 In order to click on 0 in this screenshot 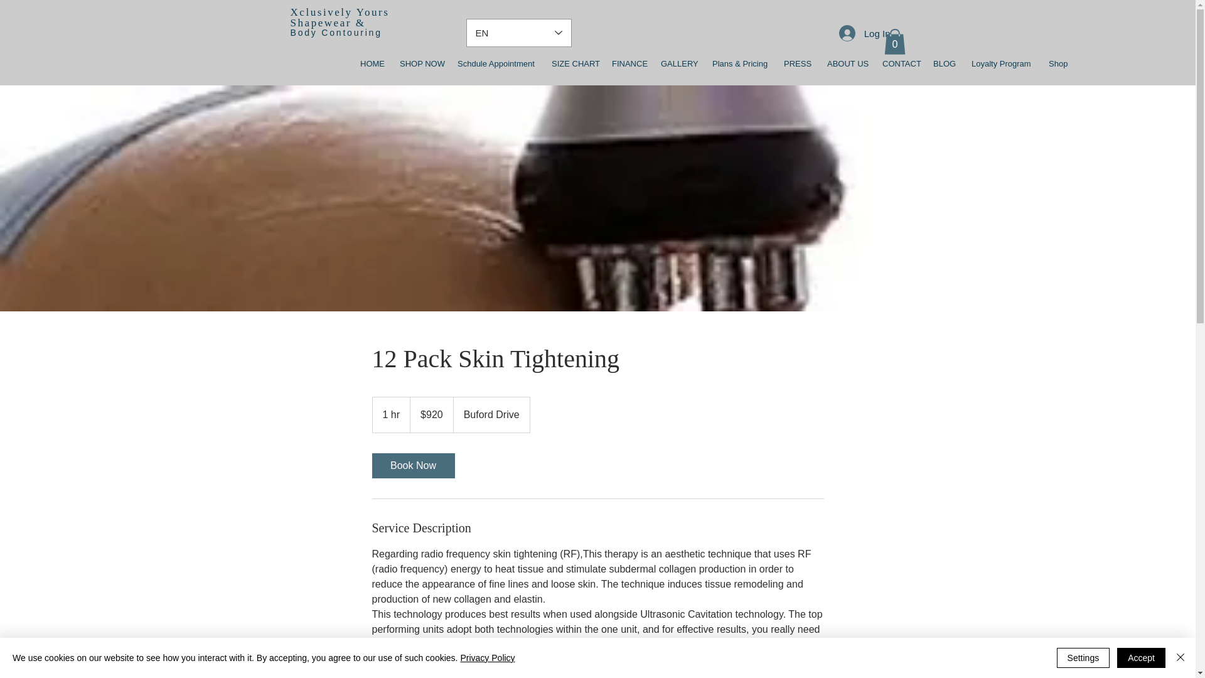, I will do `click(894, 41)`.